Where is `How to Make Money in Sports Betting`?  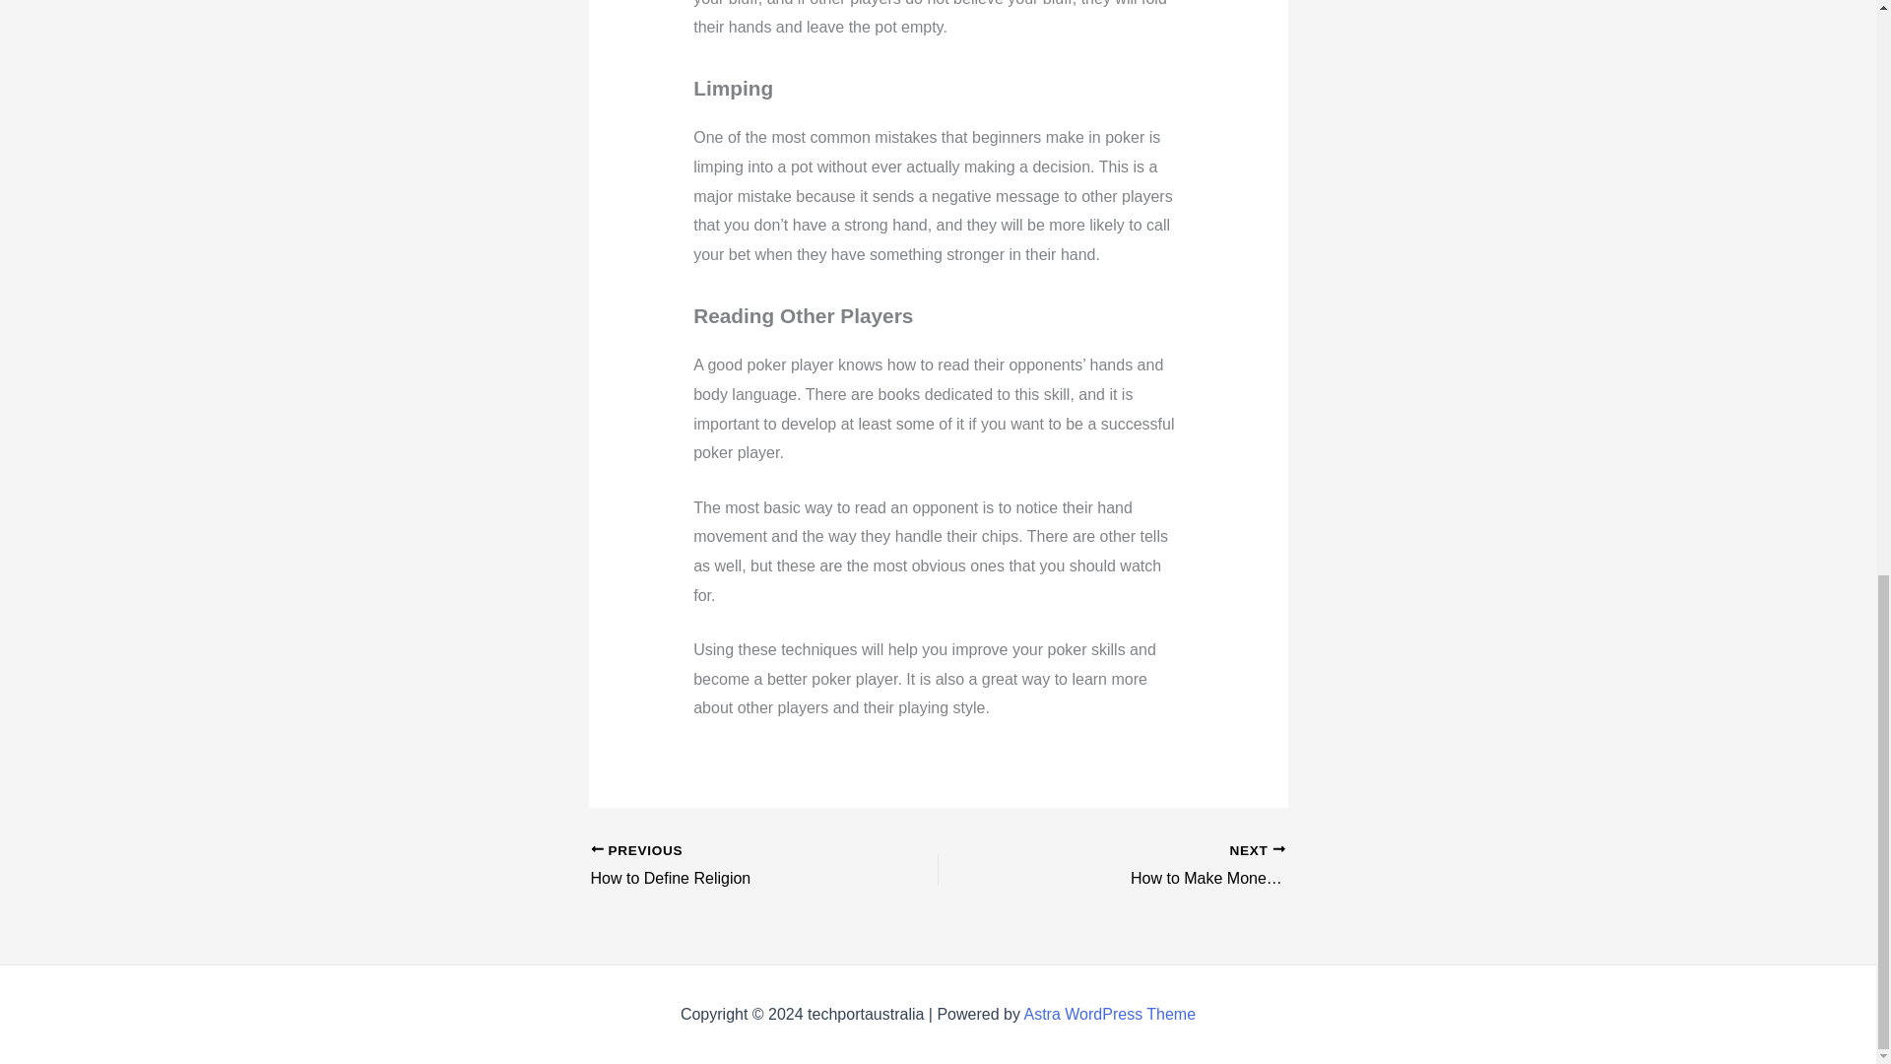
How to Make Money in Sports Betting is located at coordinates (1198, 867).